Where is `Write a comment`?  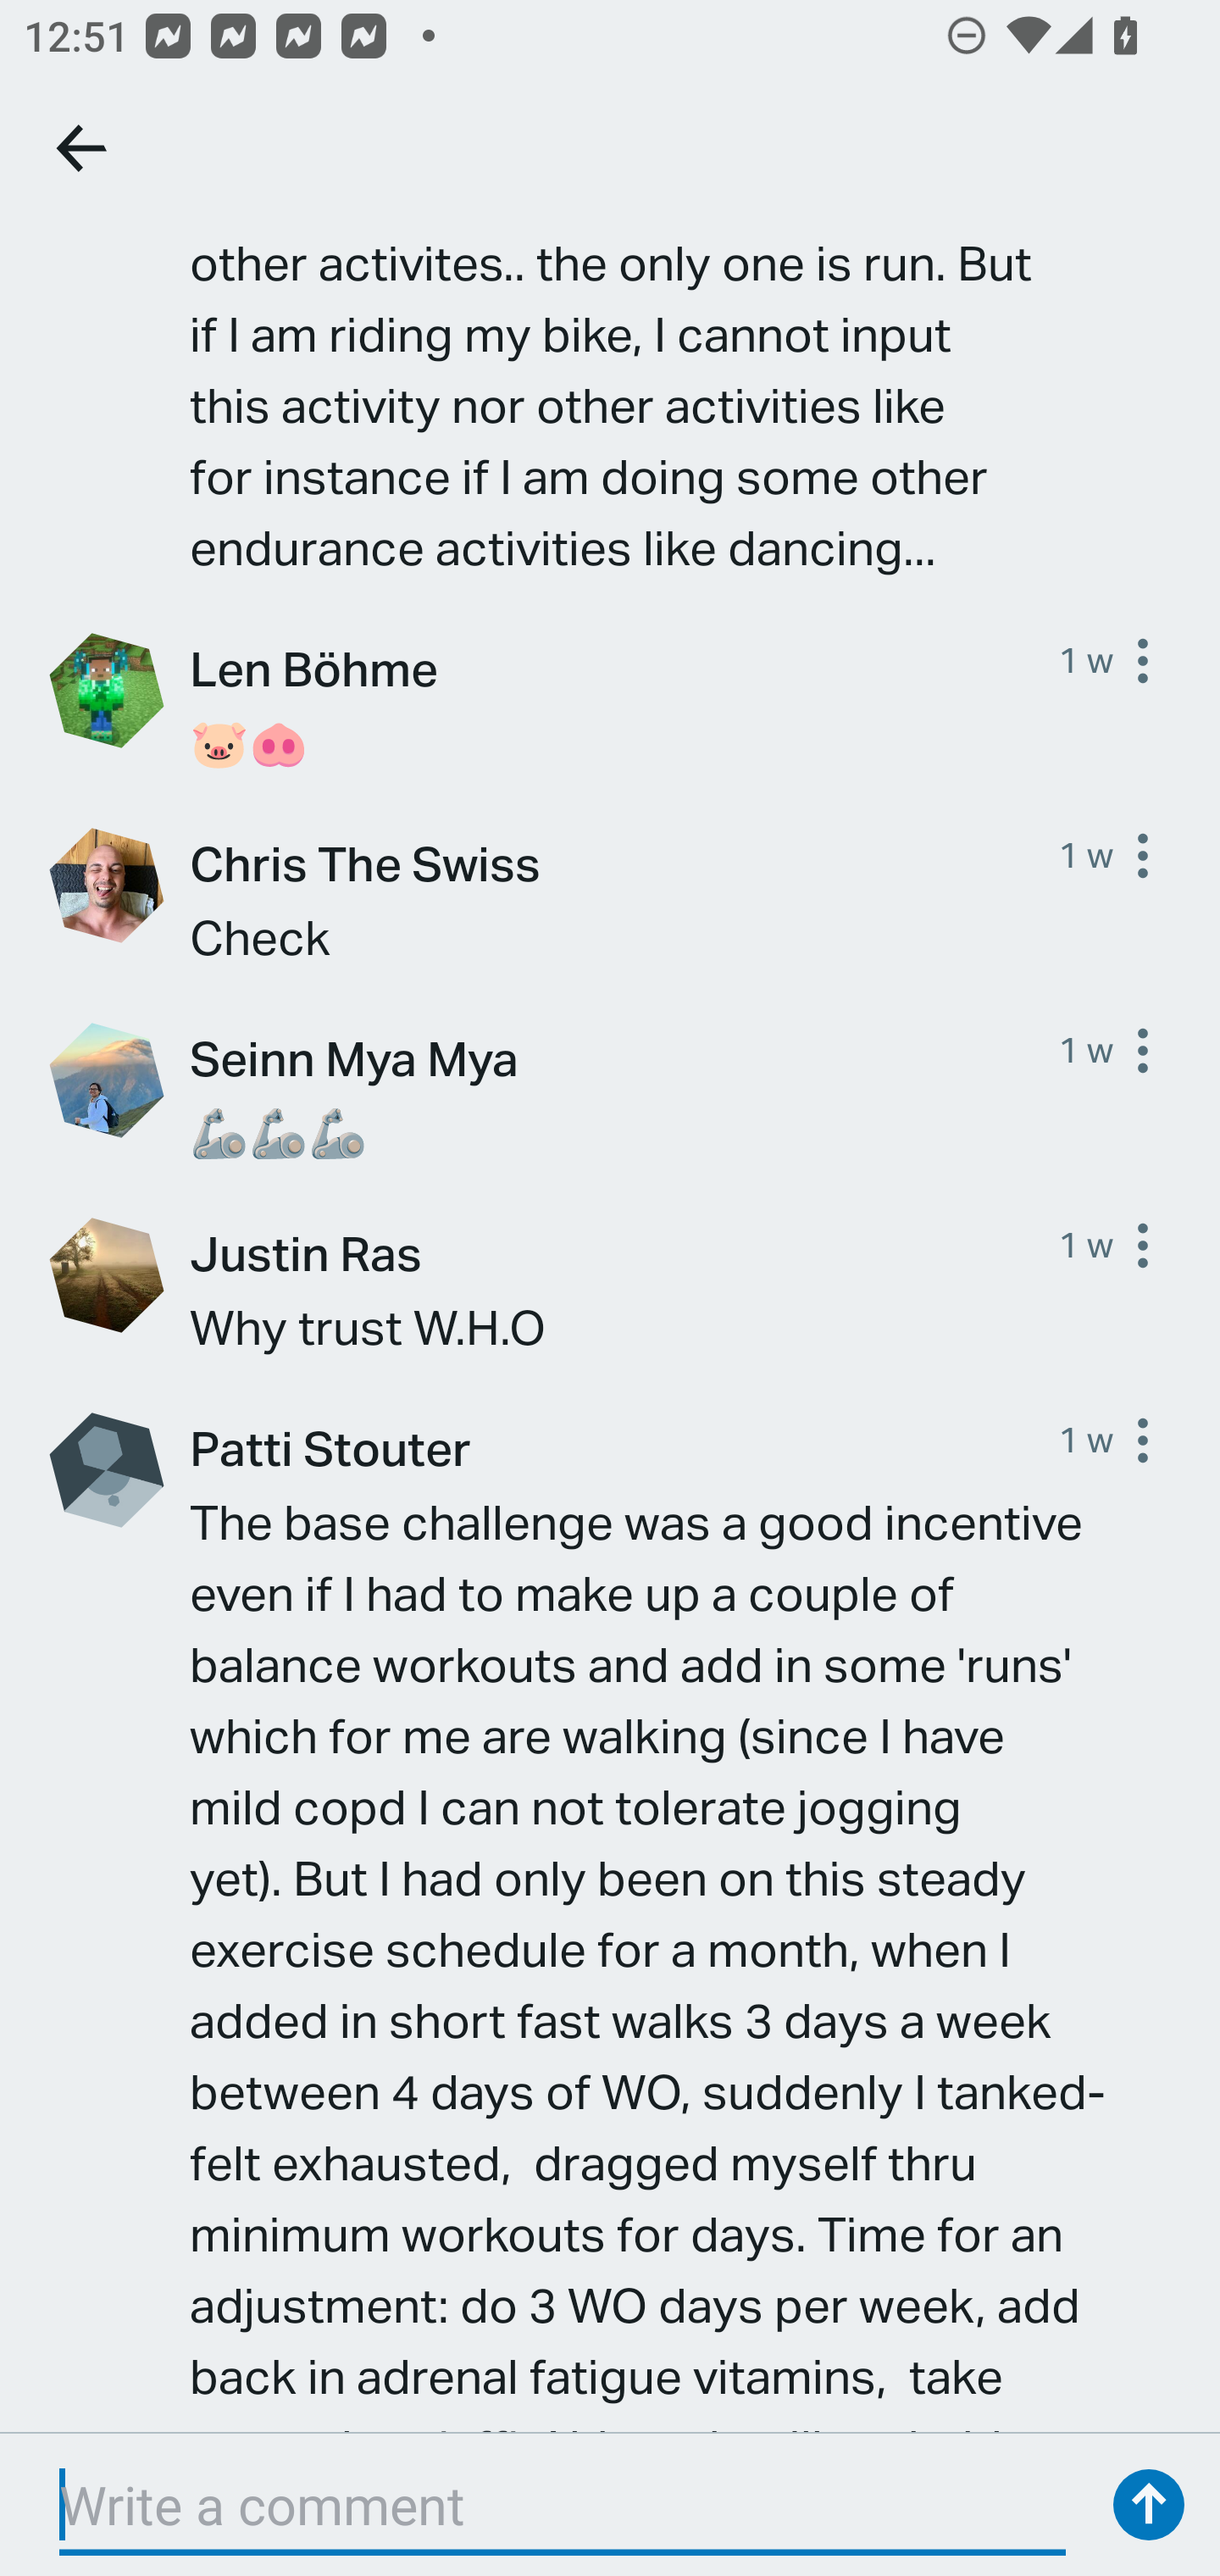 Write a comment is located at coordinates (563, 2505).